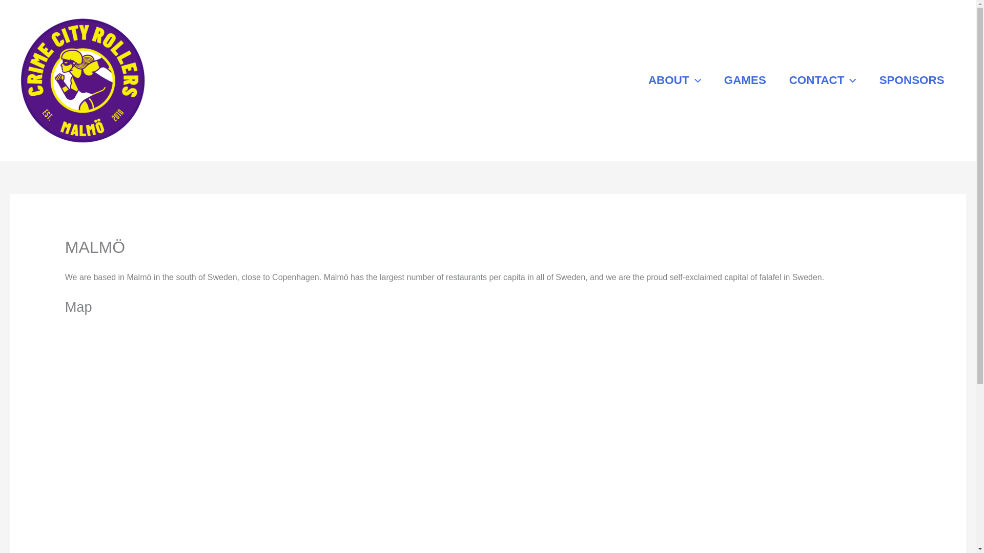 The image size is (984, 553). What do you see at coordinates (822, 81) in the screenshot?
I see `CONTACT` at bounding box center [822, 81].